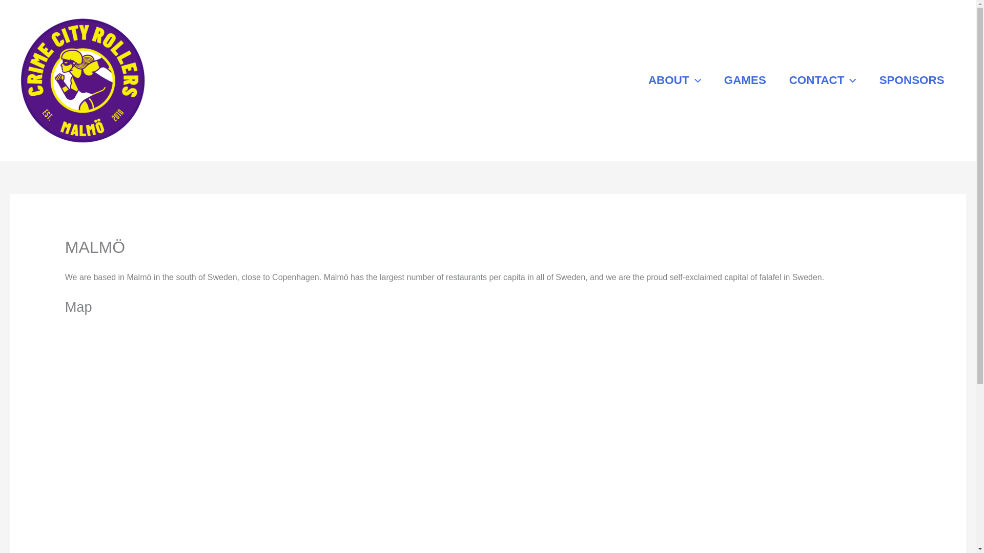 The image size is (984, 553). What do you see at coordinates (822, 81) in the screenshot?
I see `CONTACT` at bounding box center [822, 81].